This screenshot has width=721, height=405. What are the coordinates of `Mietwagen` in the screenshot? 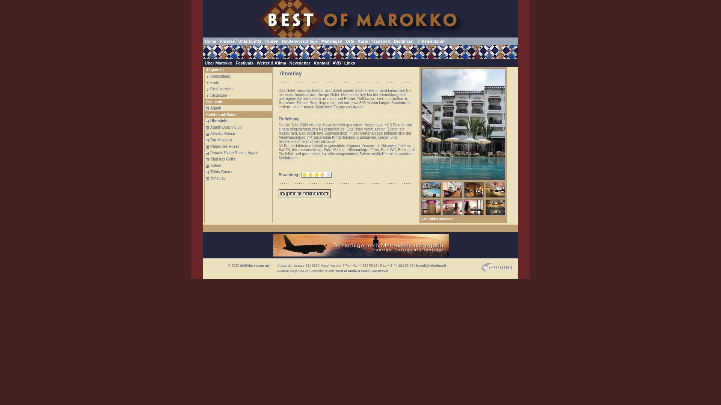 It's located at (332, 41).